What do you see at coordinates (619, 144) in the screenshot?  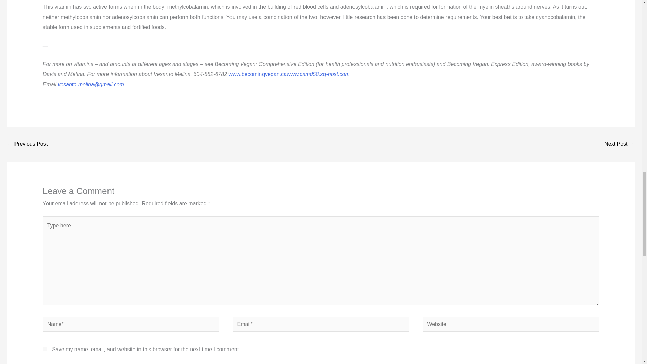 I see `Is soy safe?` at bounding box center [619, 144].